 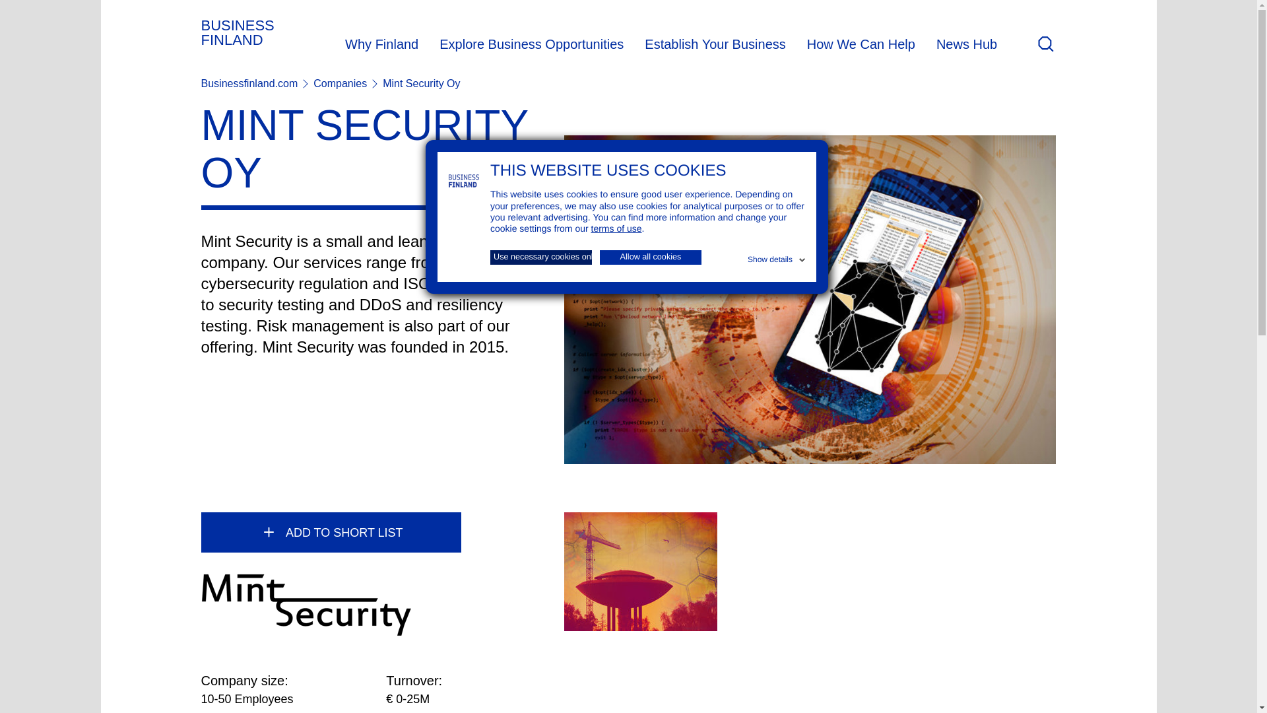 I want to click on terms of use, so click(x=616, y=228).